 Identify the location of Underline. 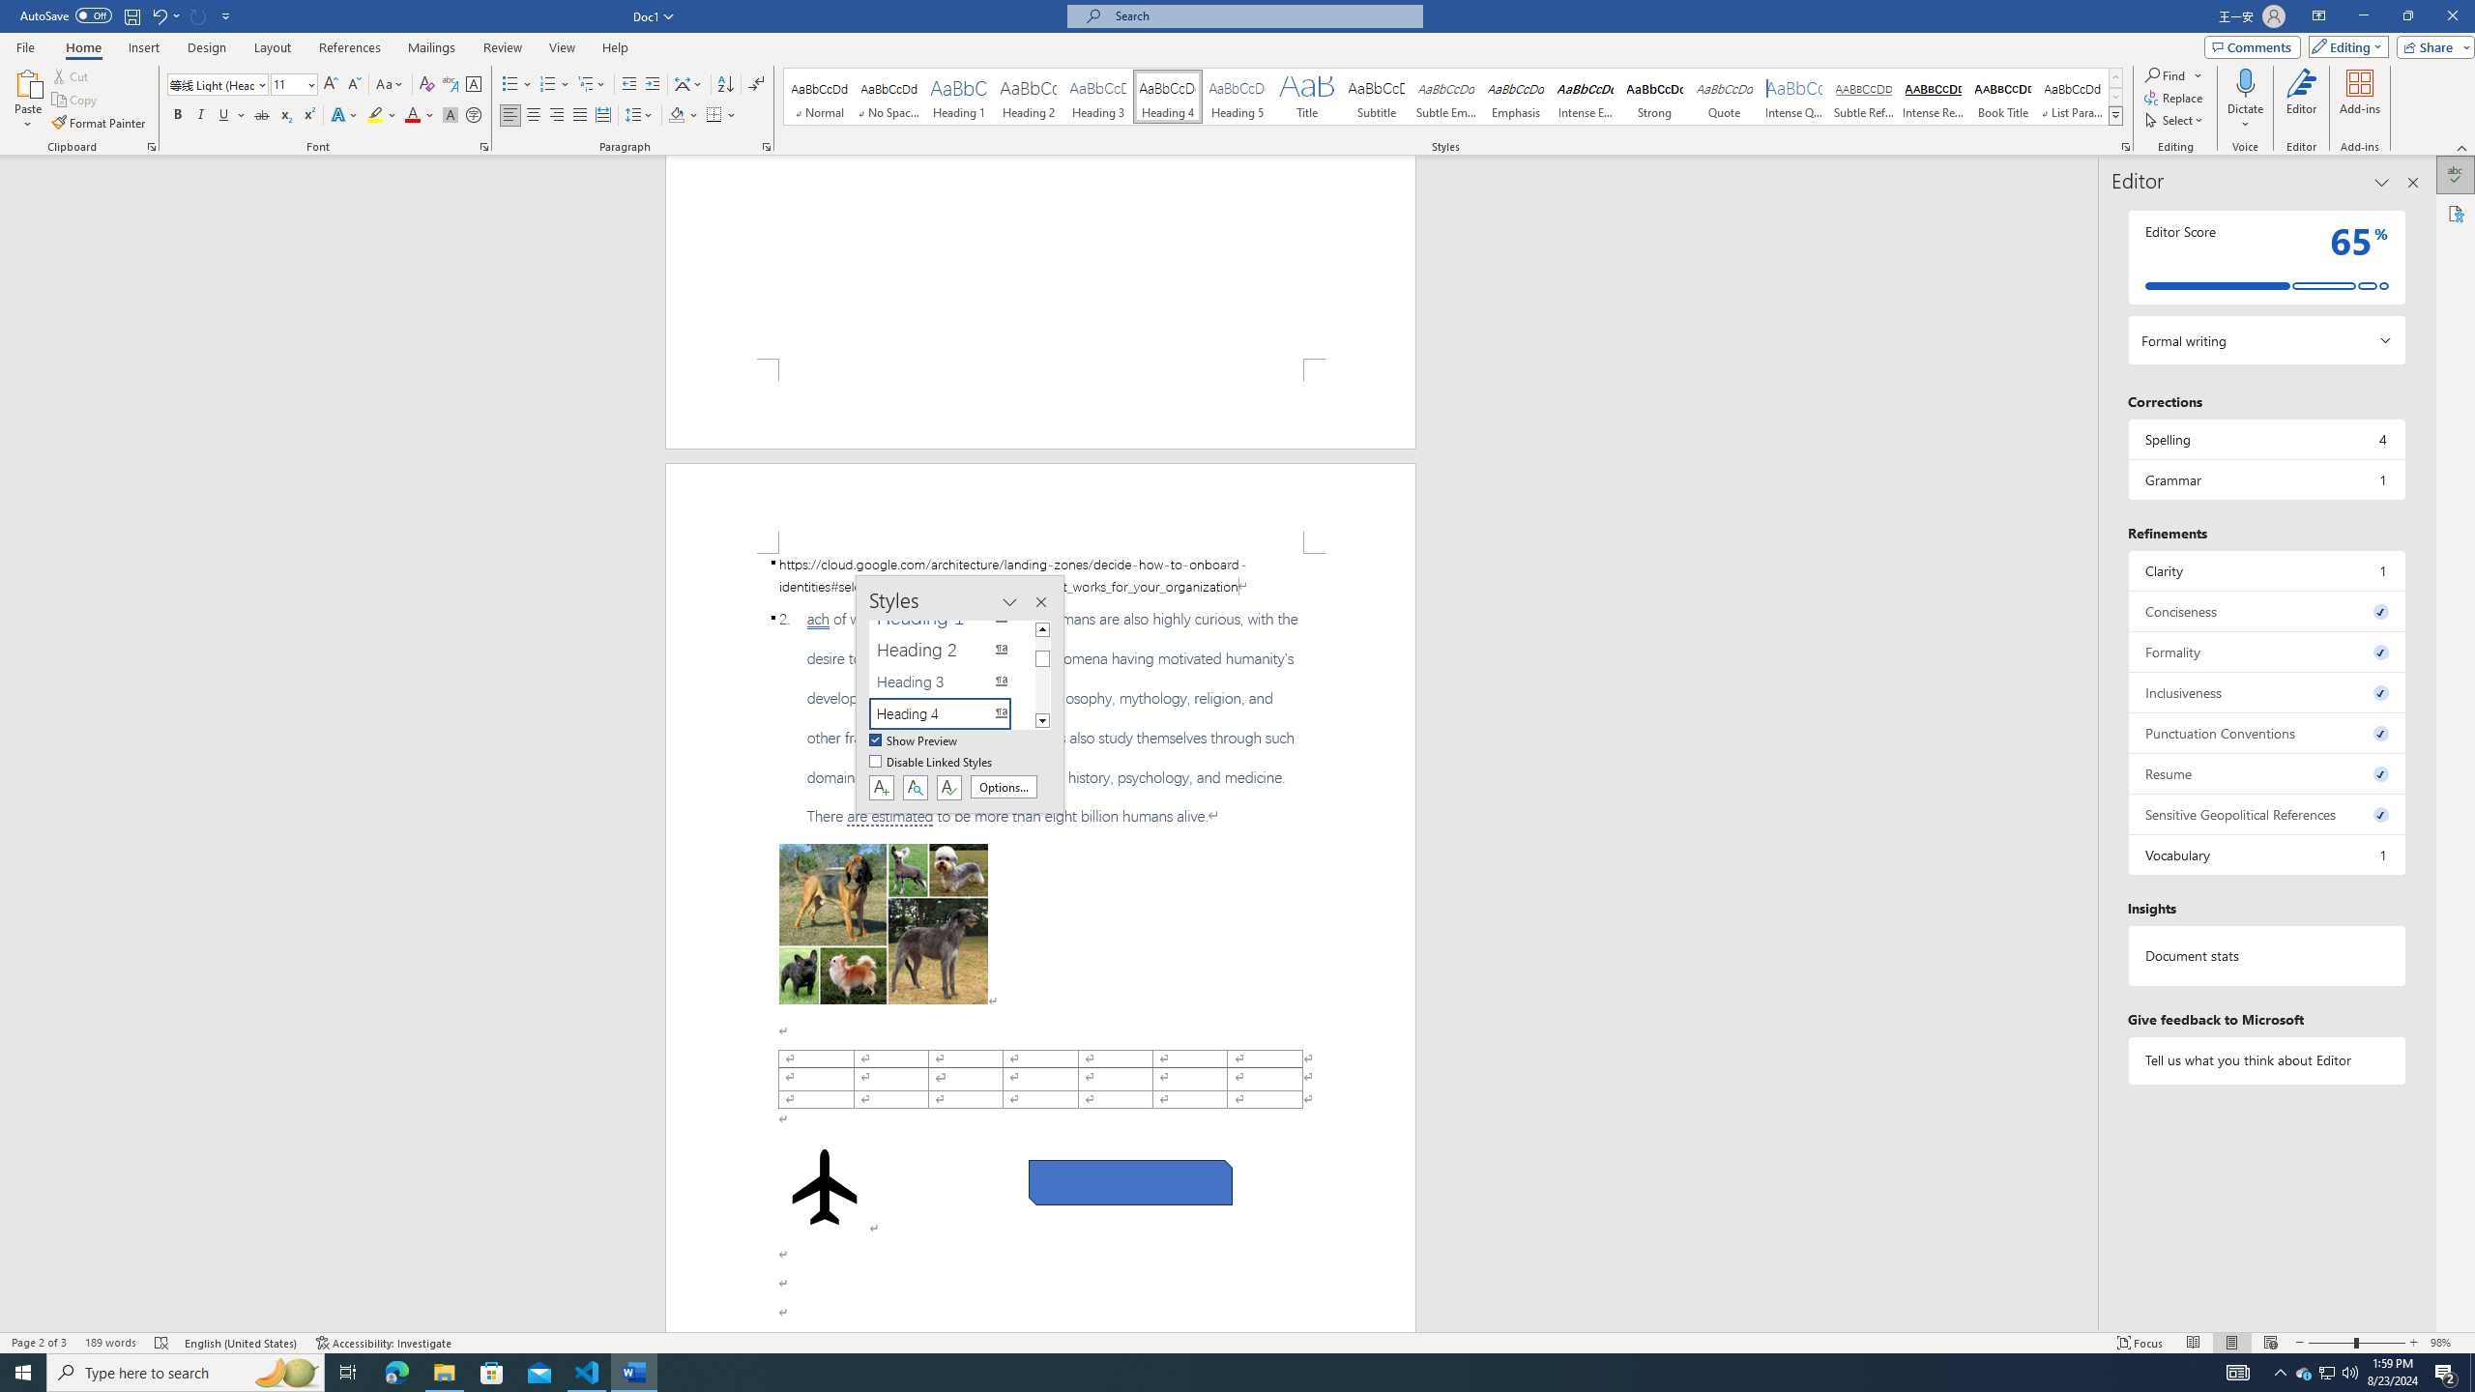
(231, 116).